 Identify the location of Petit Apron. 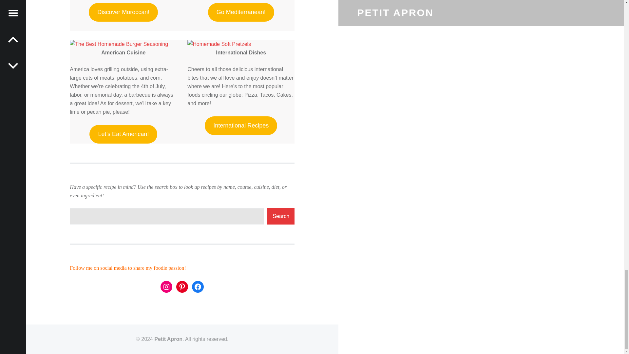
(168, 339).